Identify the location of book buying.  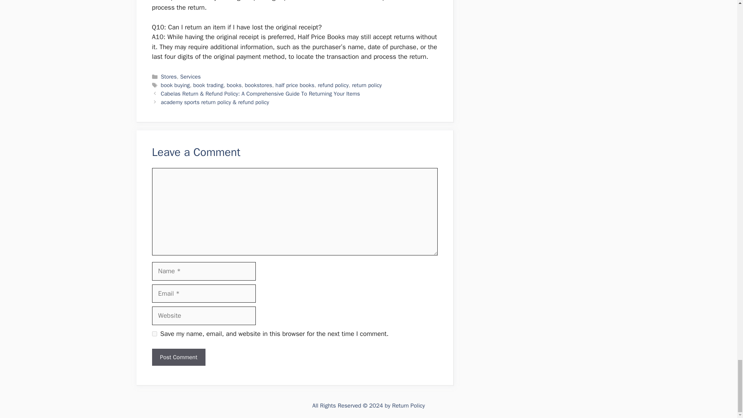
(176, 85).